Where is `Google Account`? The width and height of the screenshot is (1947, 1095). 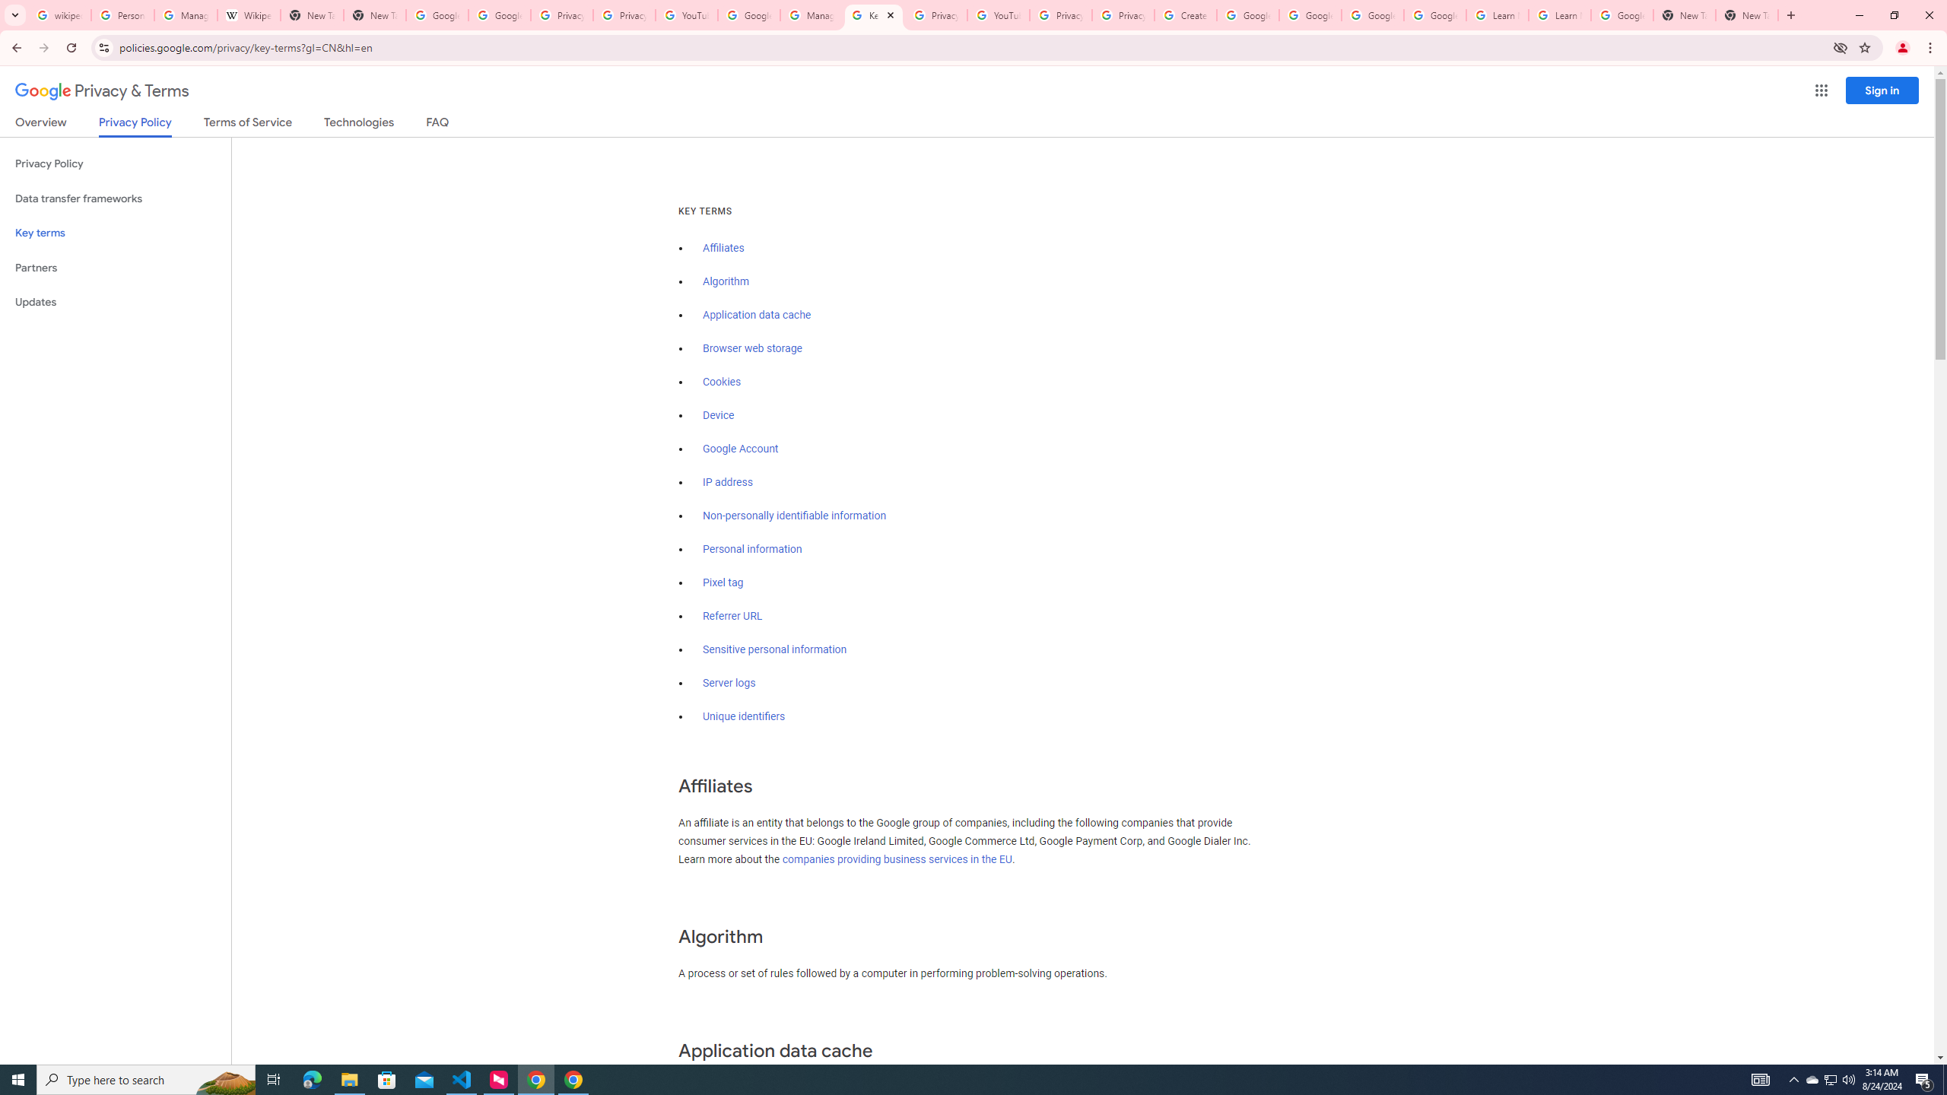 Google Account is located at coordinates (741, 449).